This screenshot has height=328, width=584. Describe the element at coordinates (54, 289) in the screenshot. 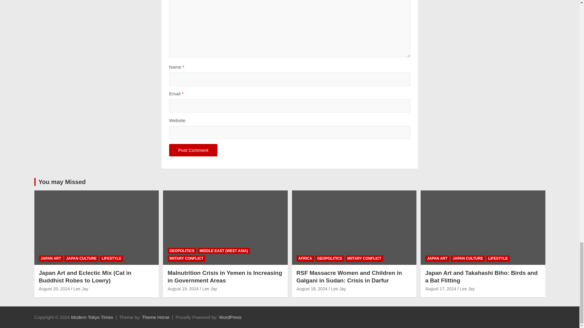

I see `August 20, 2024` at that location.